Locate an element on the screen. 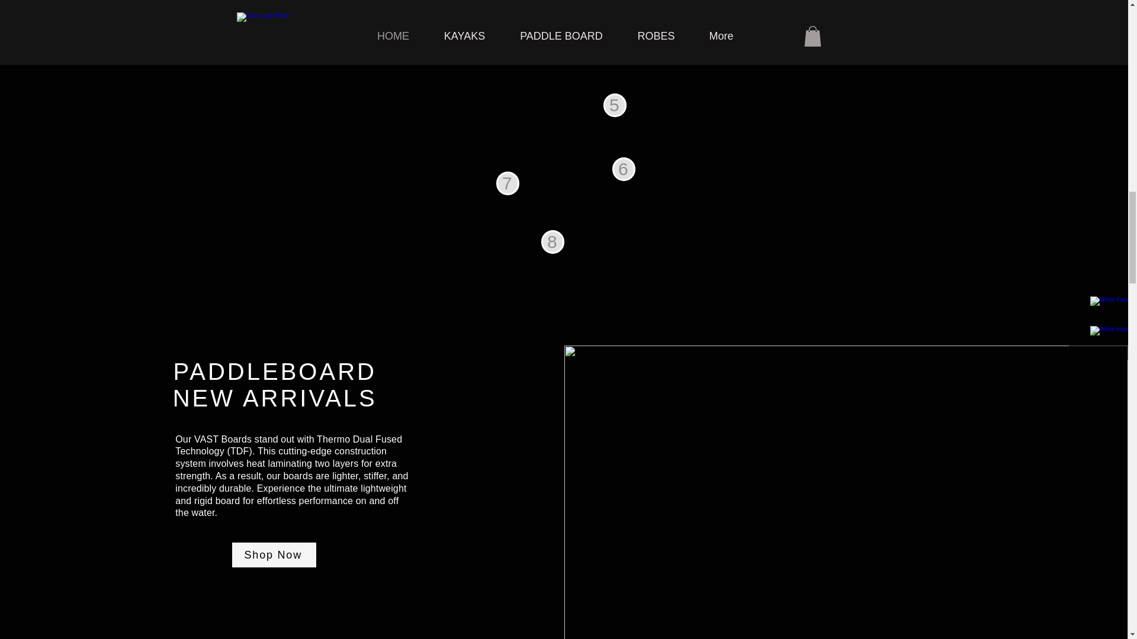 Image resolution: width=1137 pixels, height=639 pixels. 5 is located at coordinates (614, 105).